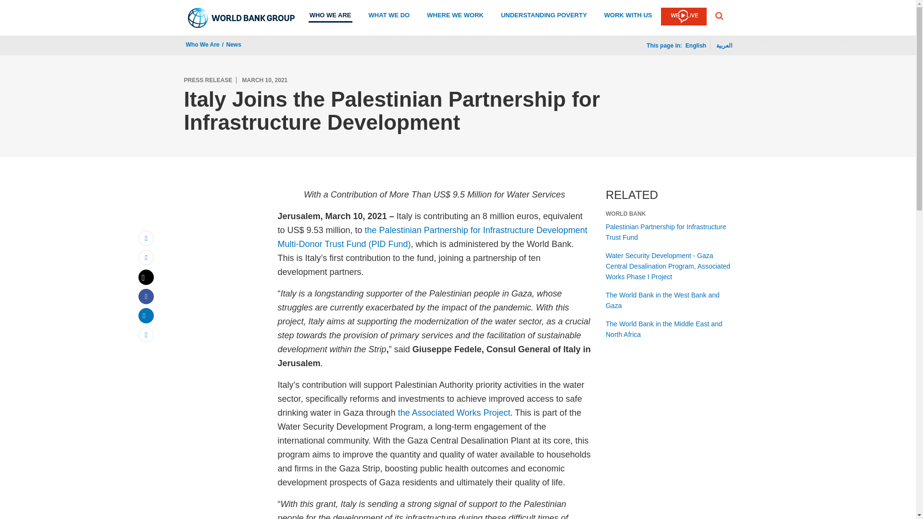 The image size is (923, 519). Describe the element at coordinates (389, 16) in the screenshot. I see `WHAT WE DO` at that location.